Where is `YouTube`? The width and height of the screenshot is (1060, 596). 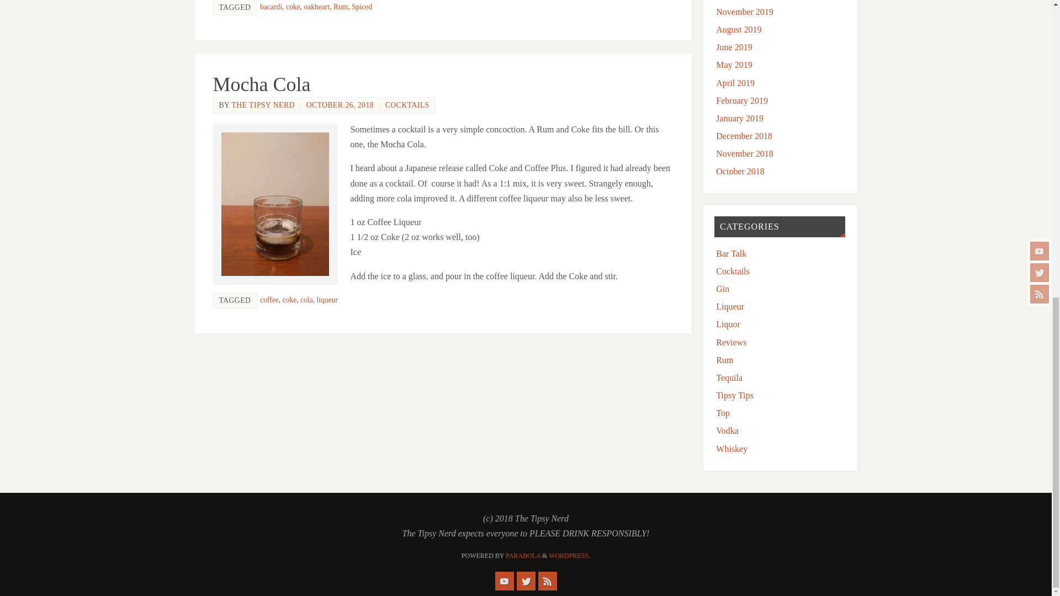
YouTube is located at coordinates (504, 581).